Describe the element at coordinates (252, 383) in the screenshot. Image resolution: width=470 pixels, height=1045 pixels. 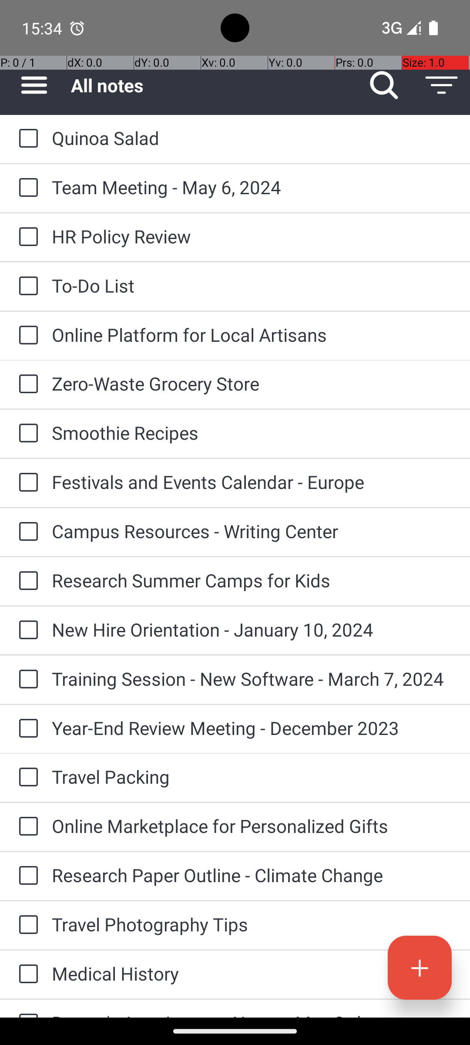
I see `Zero-Waste Grocery Store` at that location.